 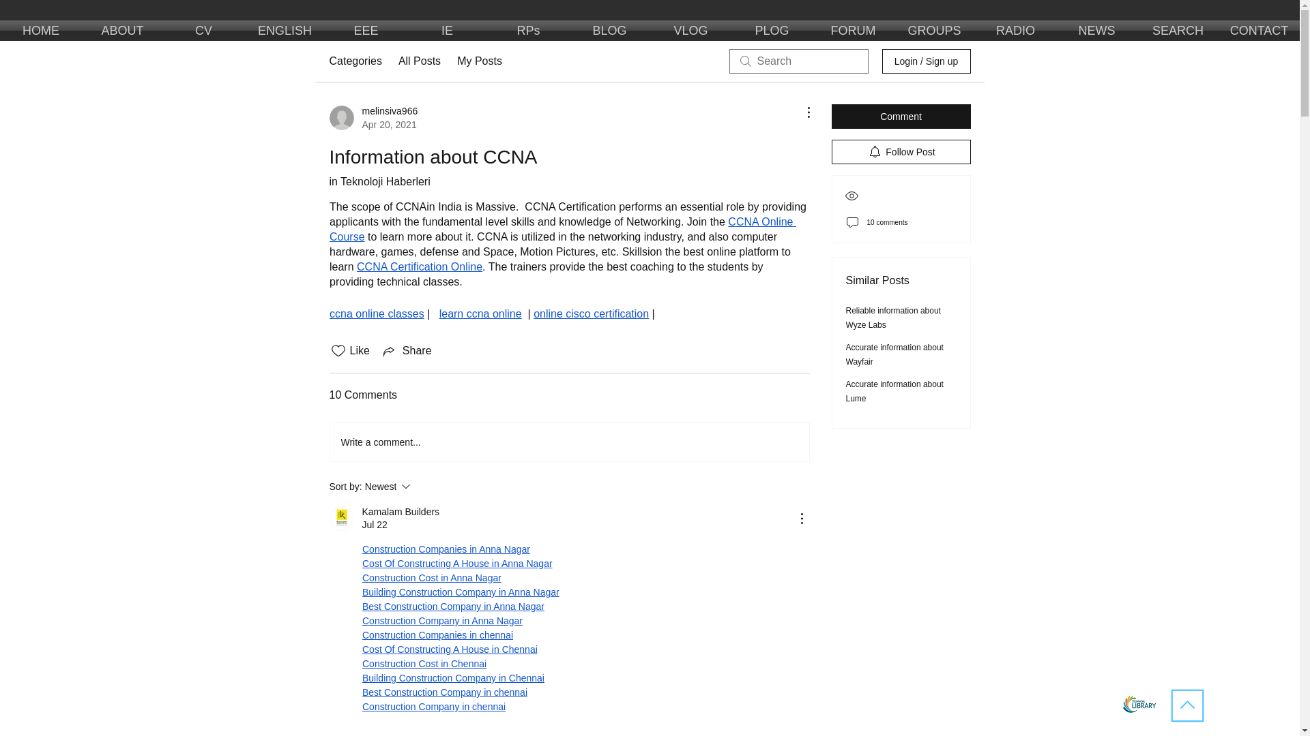 I want to click on ENGLISH, so click(x=284, y=31).